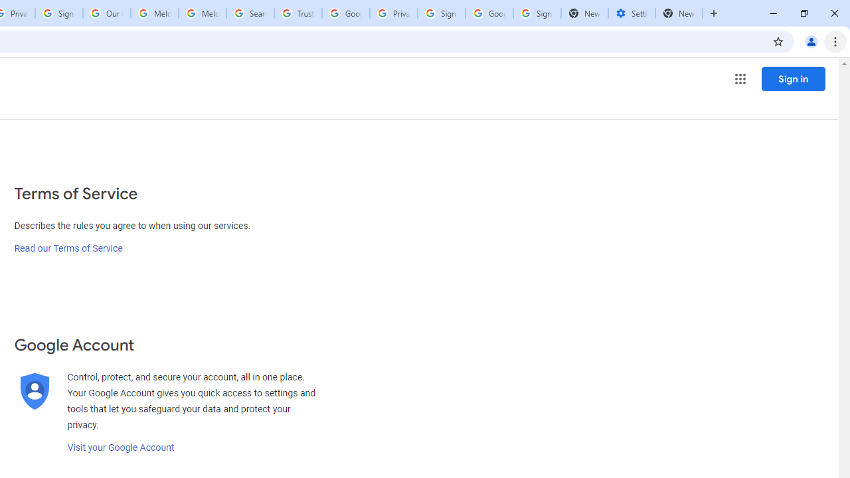 This screenshot has height=478, width=850. Describe the element at coordinates (632, 13) in the screenshot. I see `Settings - Addresses and more` at that location.